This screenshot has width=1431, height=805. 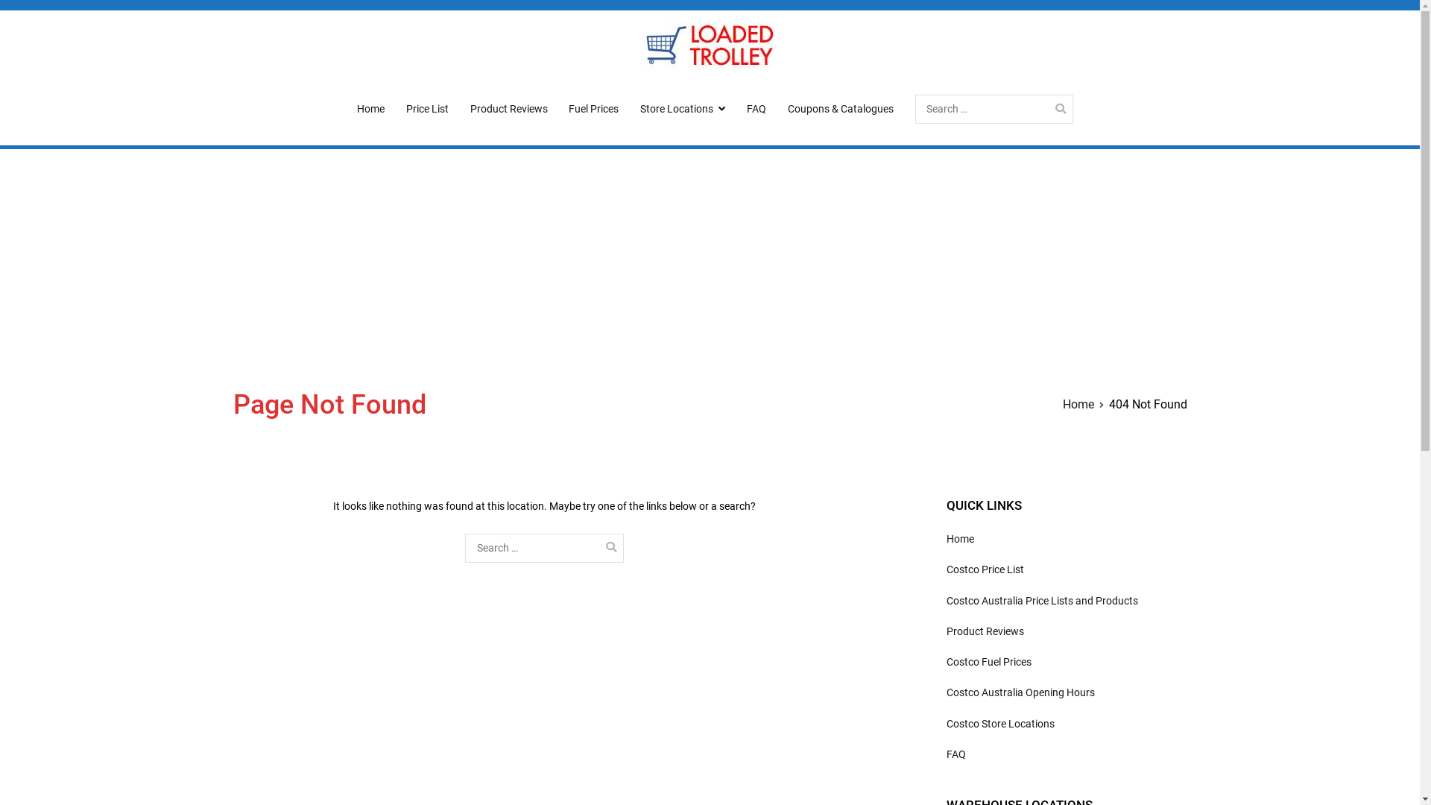 I want to click on Home, so click(x=960, y=540).